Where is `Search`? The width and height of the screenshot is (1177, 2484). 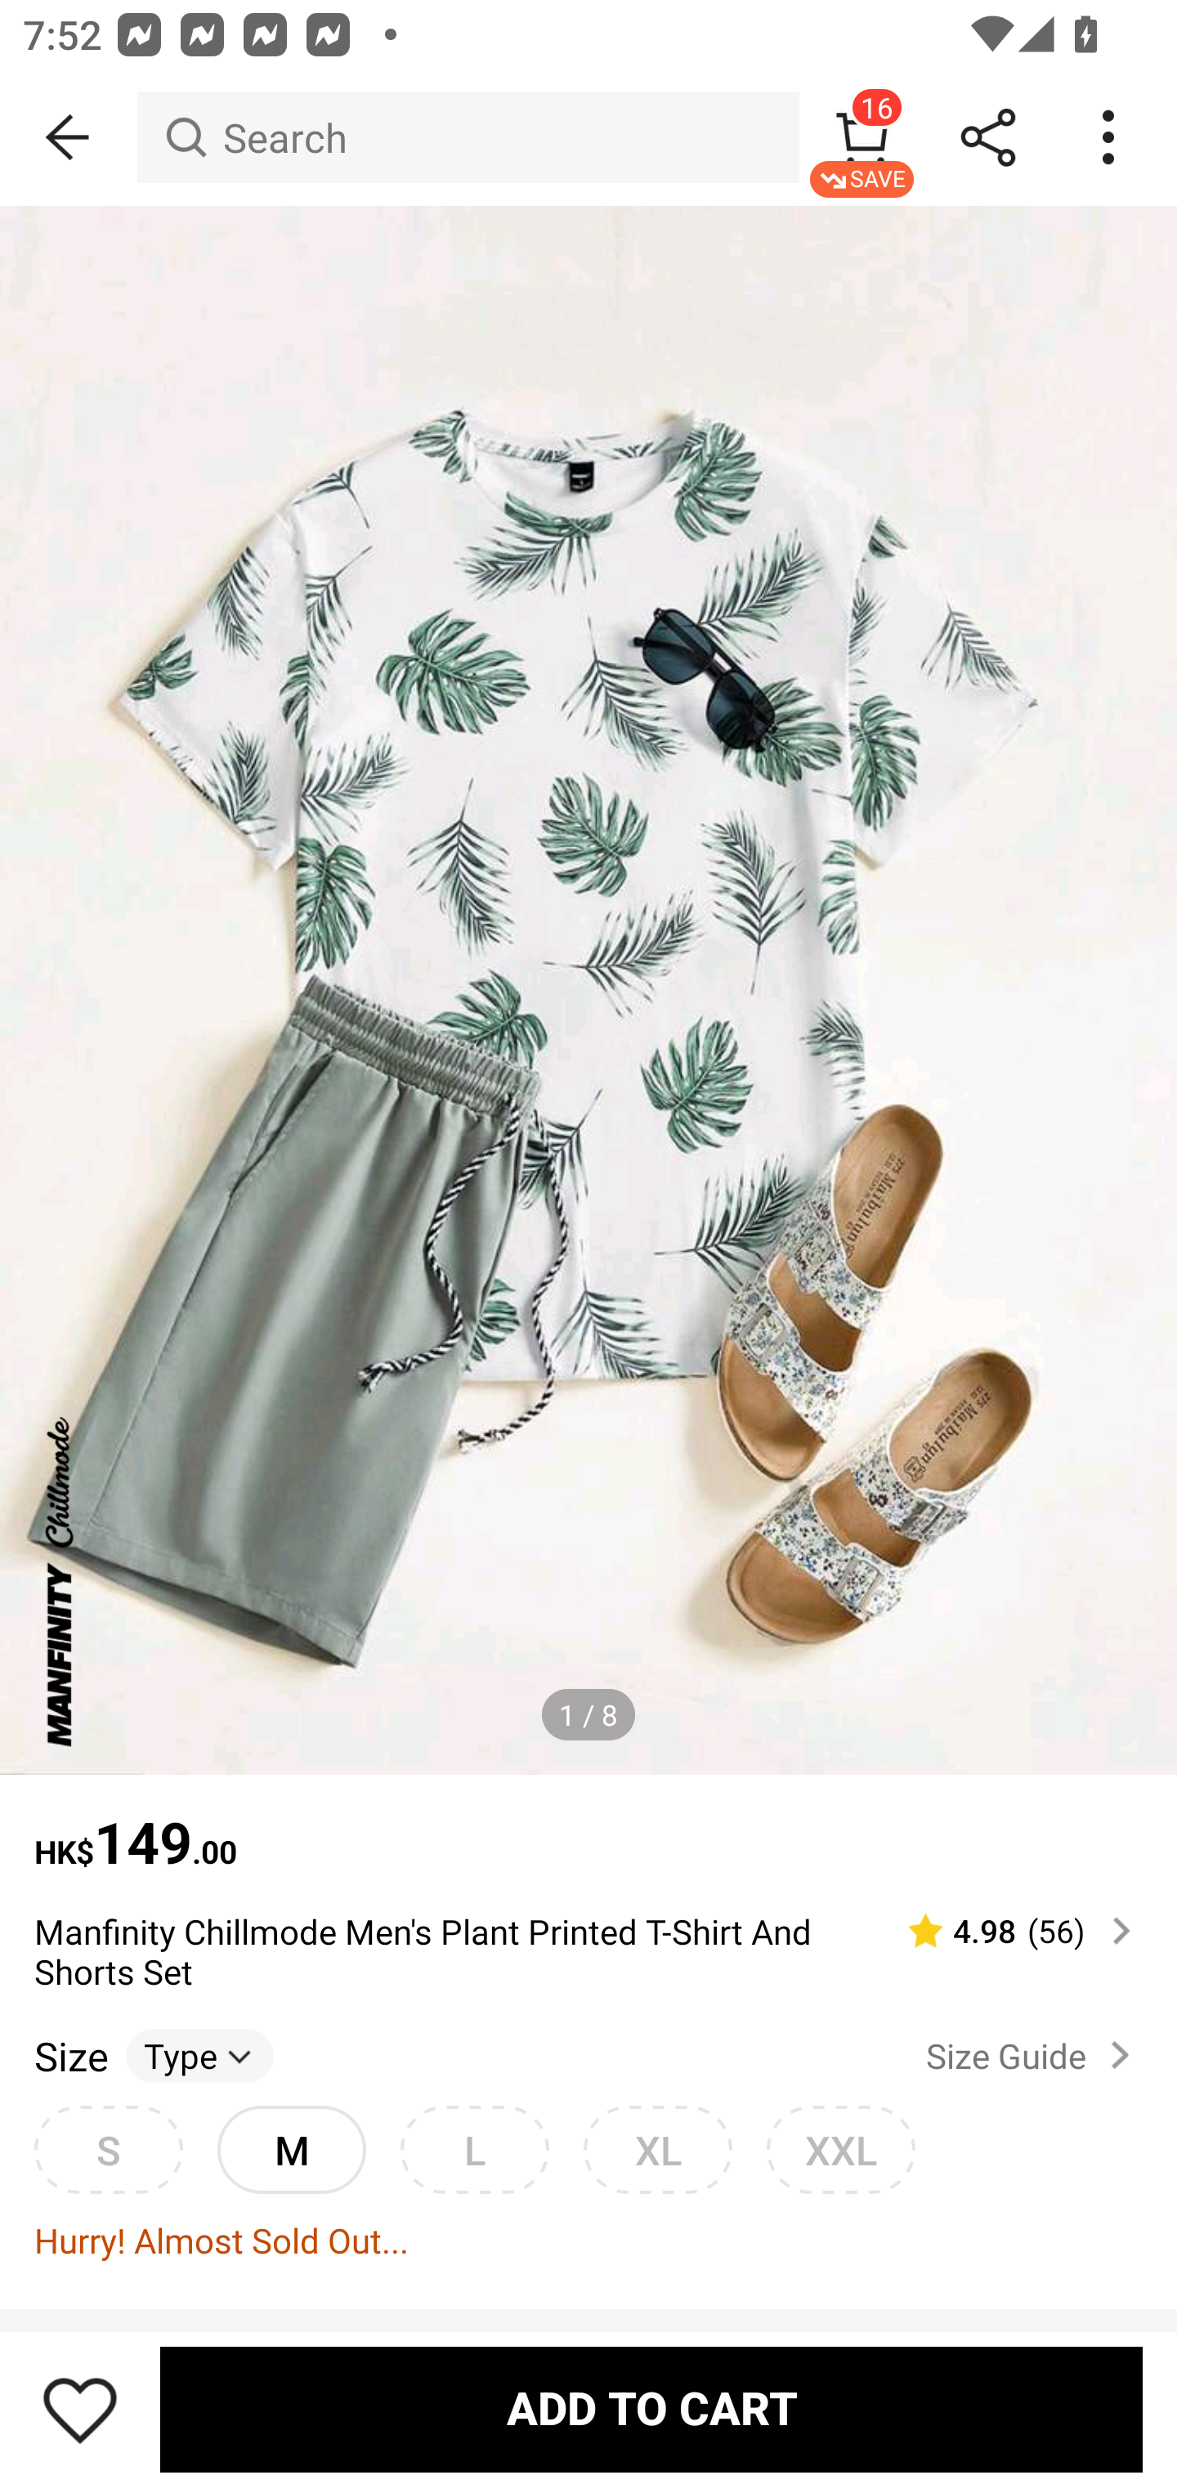
Search is located at coordinates (468, 137).